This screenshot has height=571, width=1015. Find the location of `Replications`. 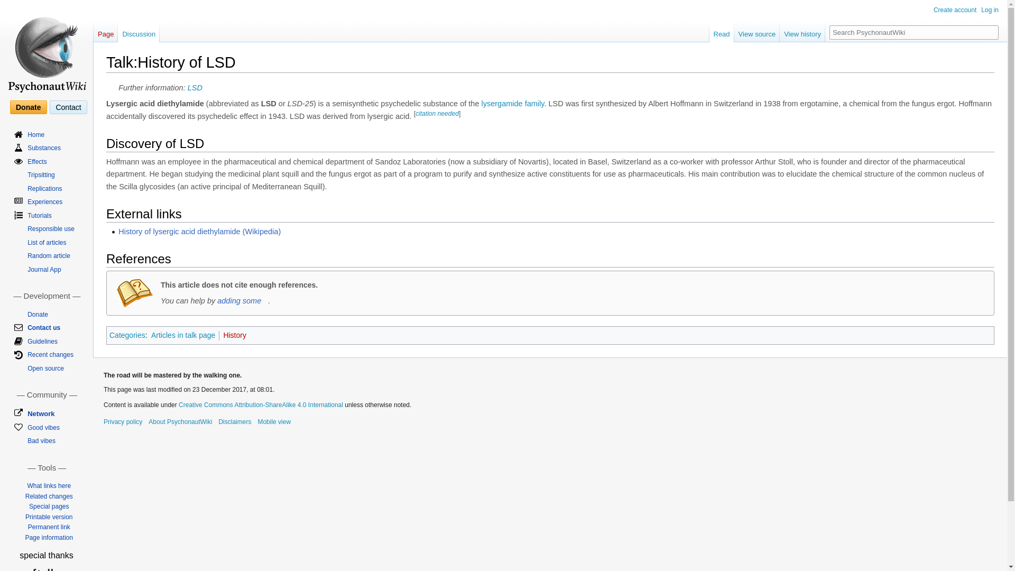

Replications is located at coordinates (44, 188).